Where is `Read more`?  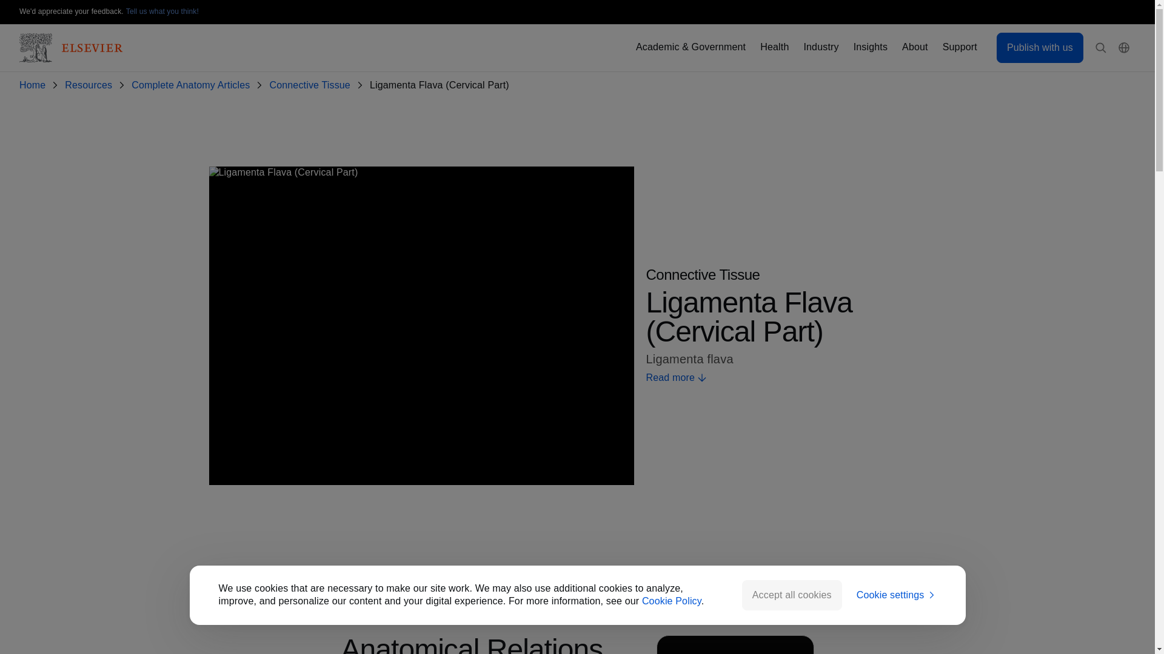 Read more is located at coordinates (795, 378).